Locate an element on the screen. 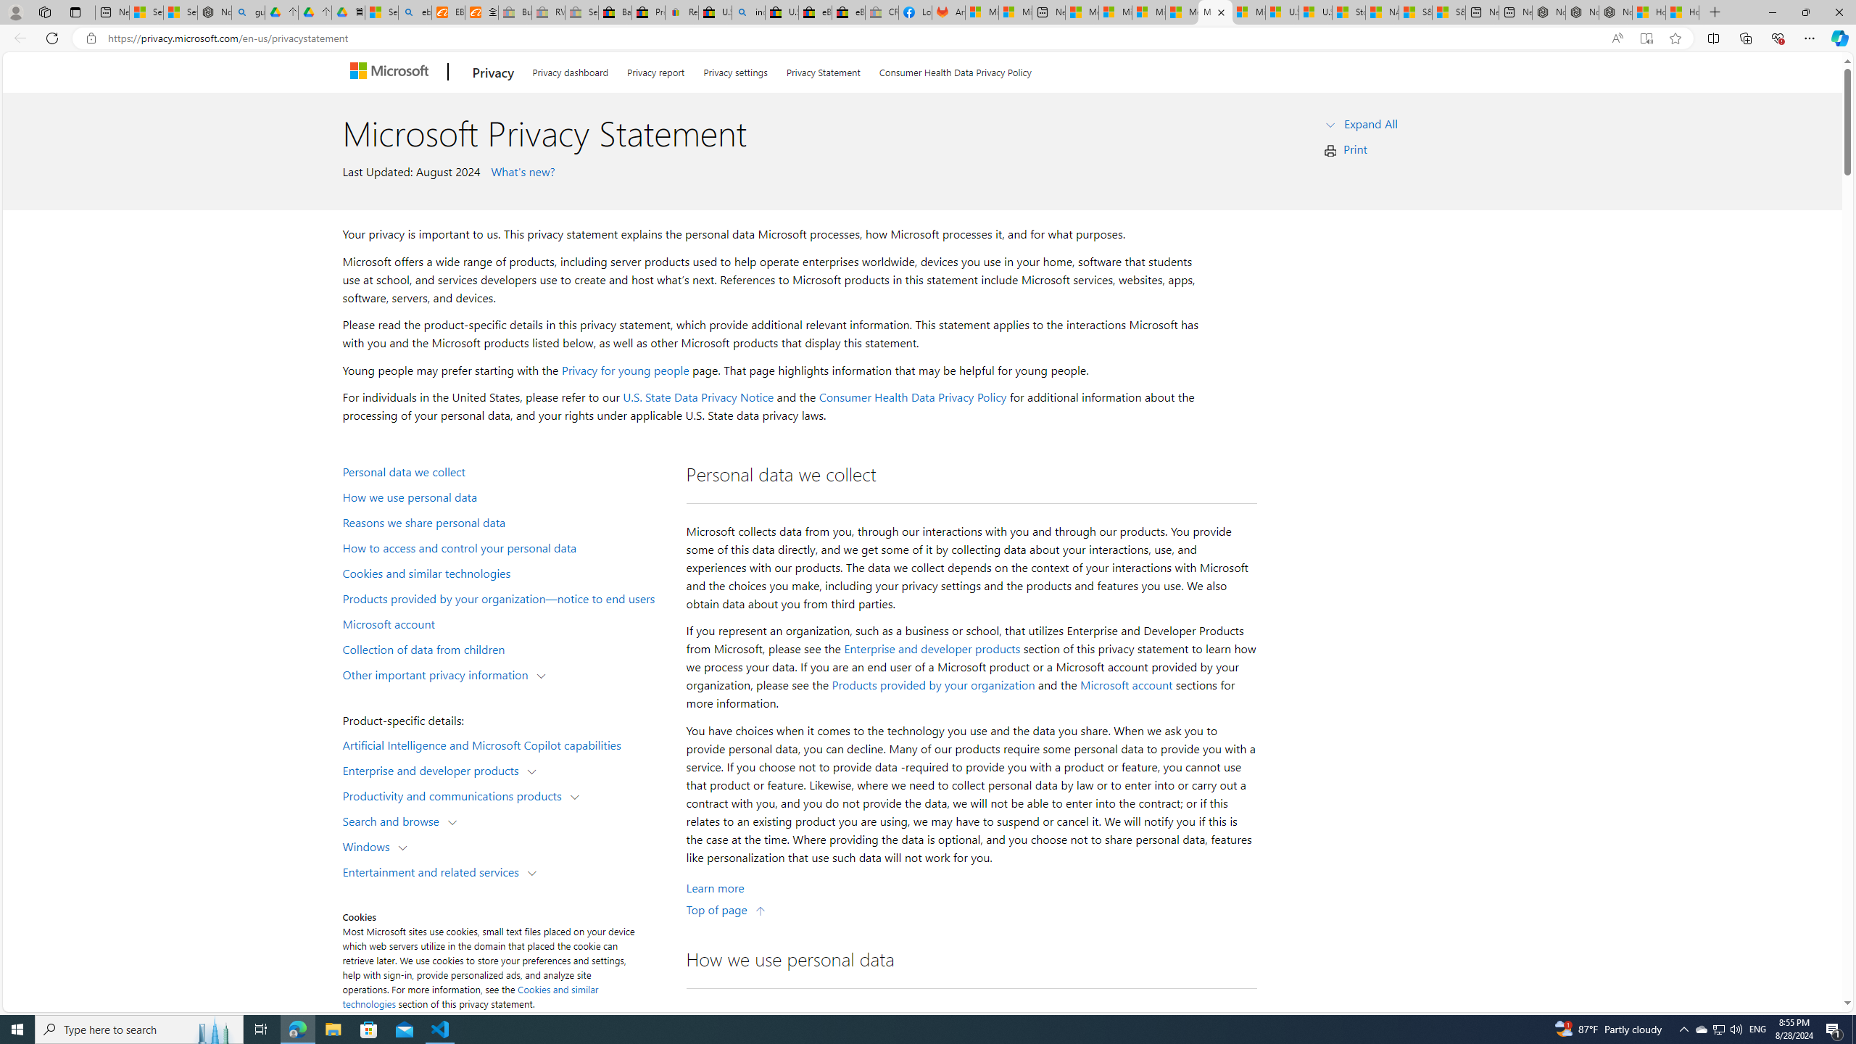 Image resolution: width=1856 pixels, height=1044 pixels. Tab actions menu is located at coordinates (75, 12).